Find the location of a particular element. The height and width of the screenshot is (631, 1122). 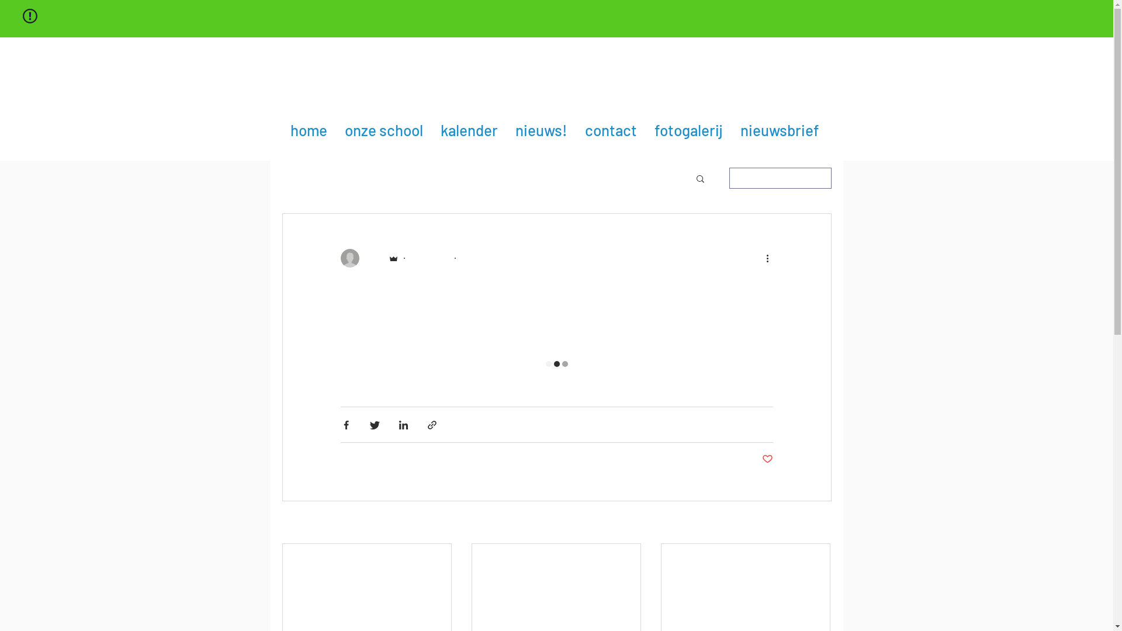

fotogalerij is located at coordinates (691, 130).